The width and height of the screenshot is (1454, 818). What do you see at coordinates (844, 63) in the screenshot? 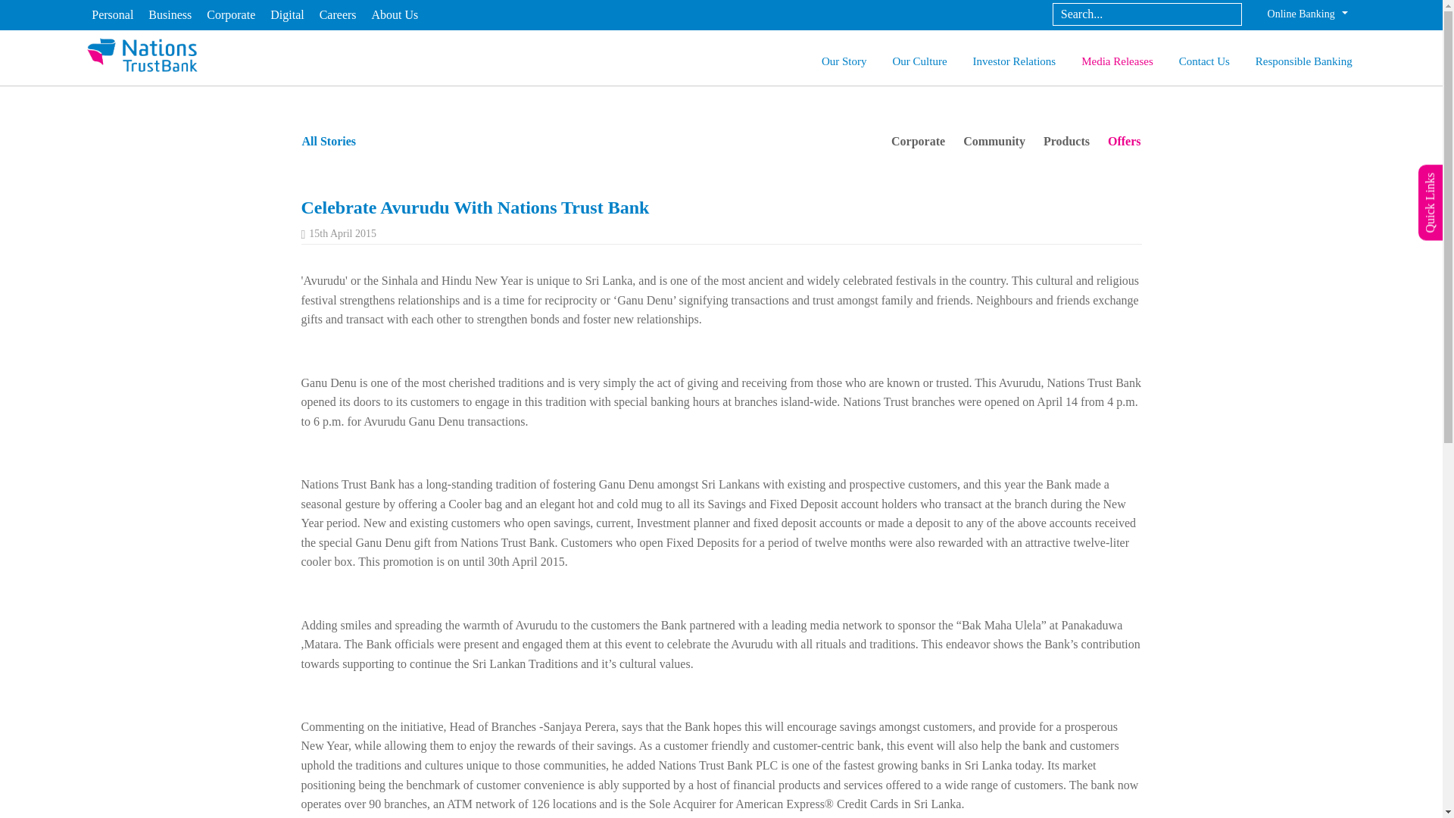
I see `Our Story` at bounding box center [844, 63].